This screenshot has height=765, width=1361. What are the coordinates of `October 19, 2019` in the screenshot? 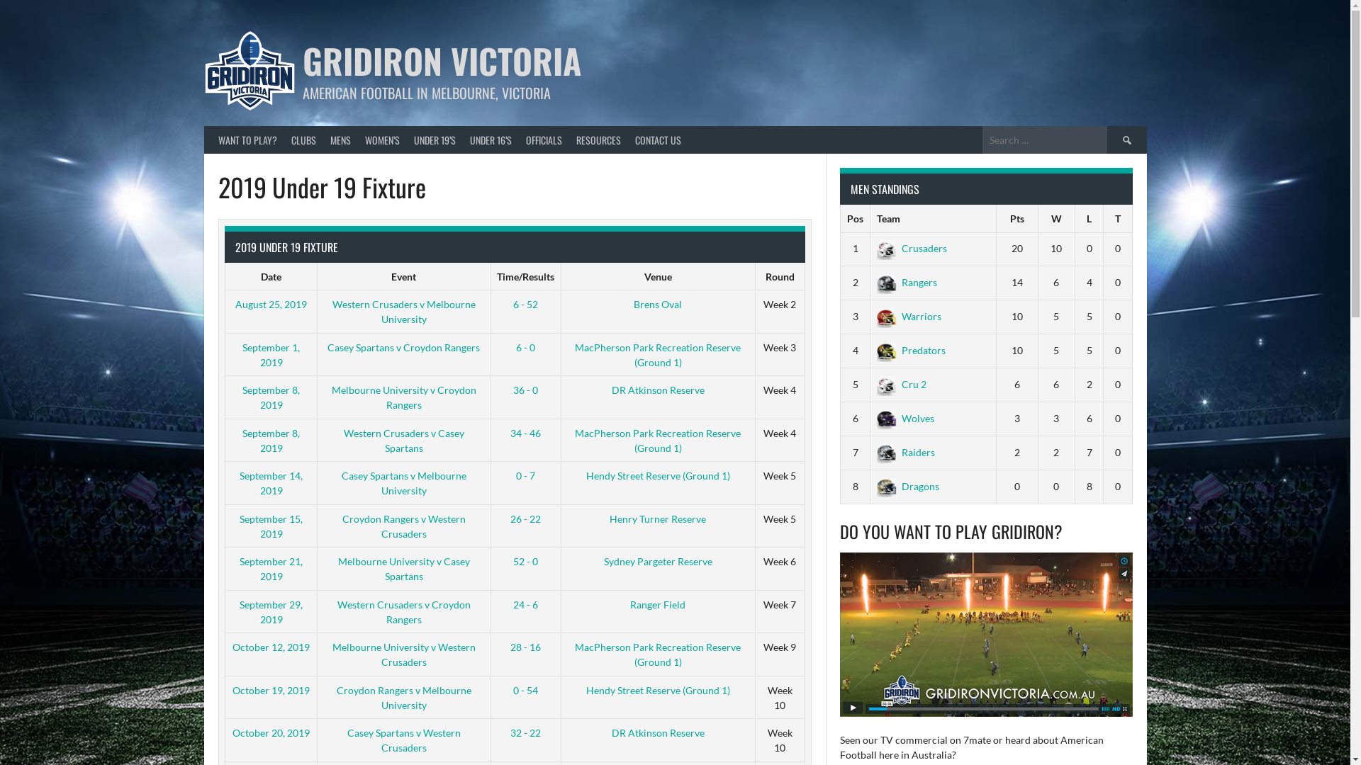 It's located at (271, 690).